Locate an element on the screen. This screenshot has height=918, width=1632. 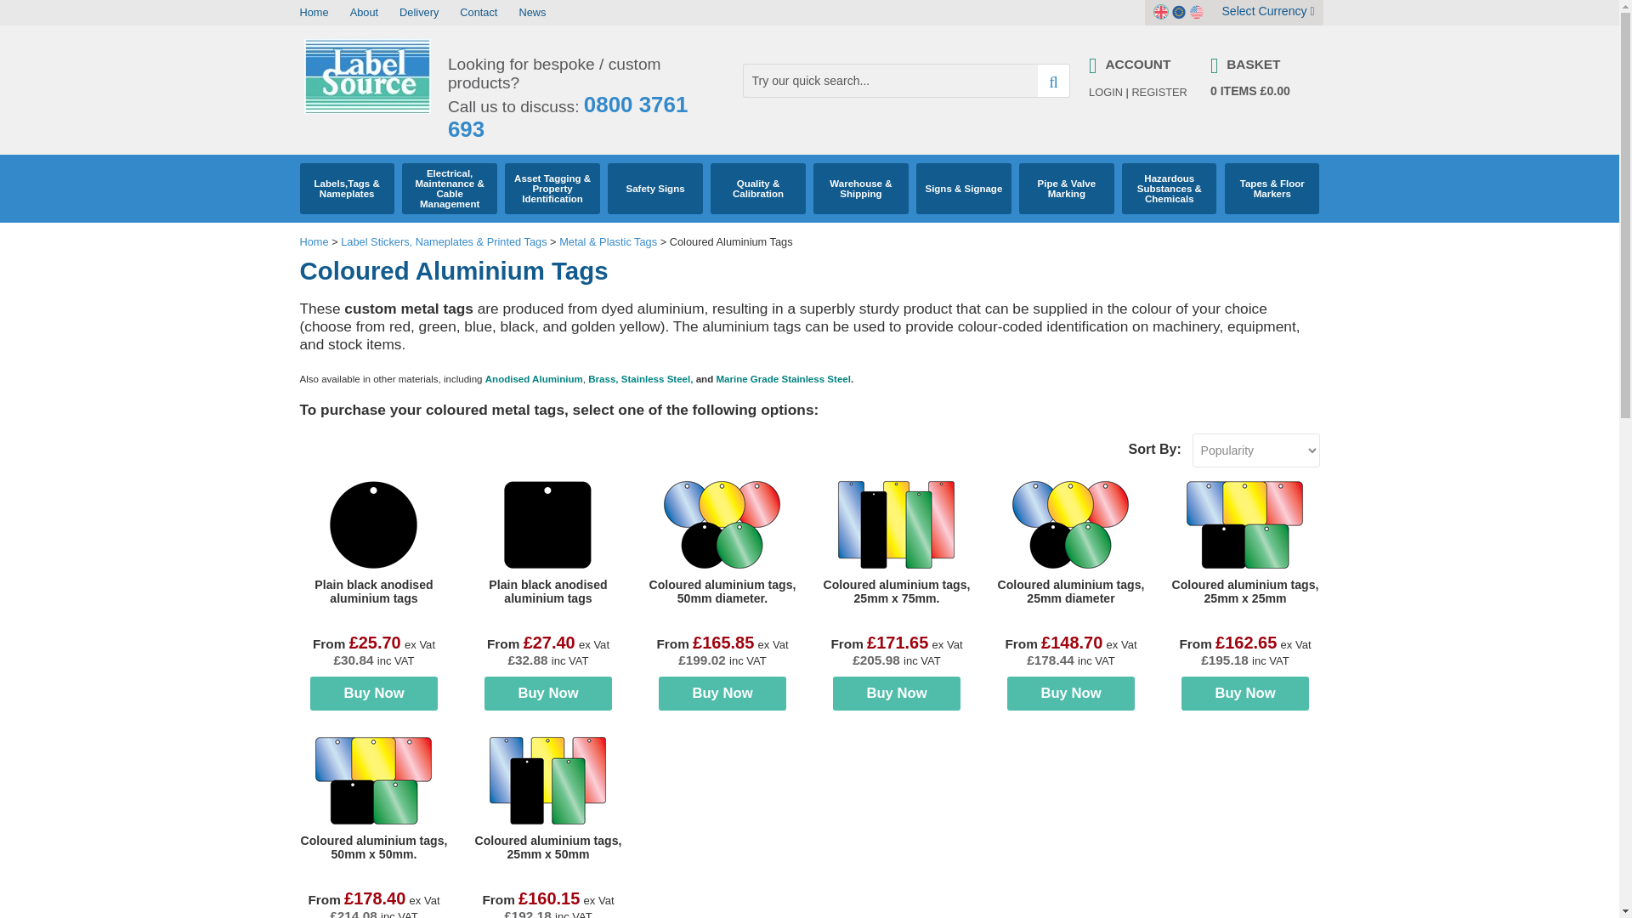
Home is located at coordinates (313, 12).